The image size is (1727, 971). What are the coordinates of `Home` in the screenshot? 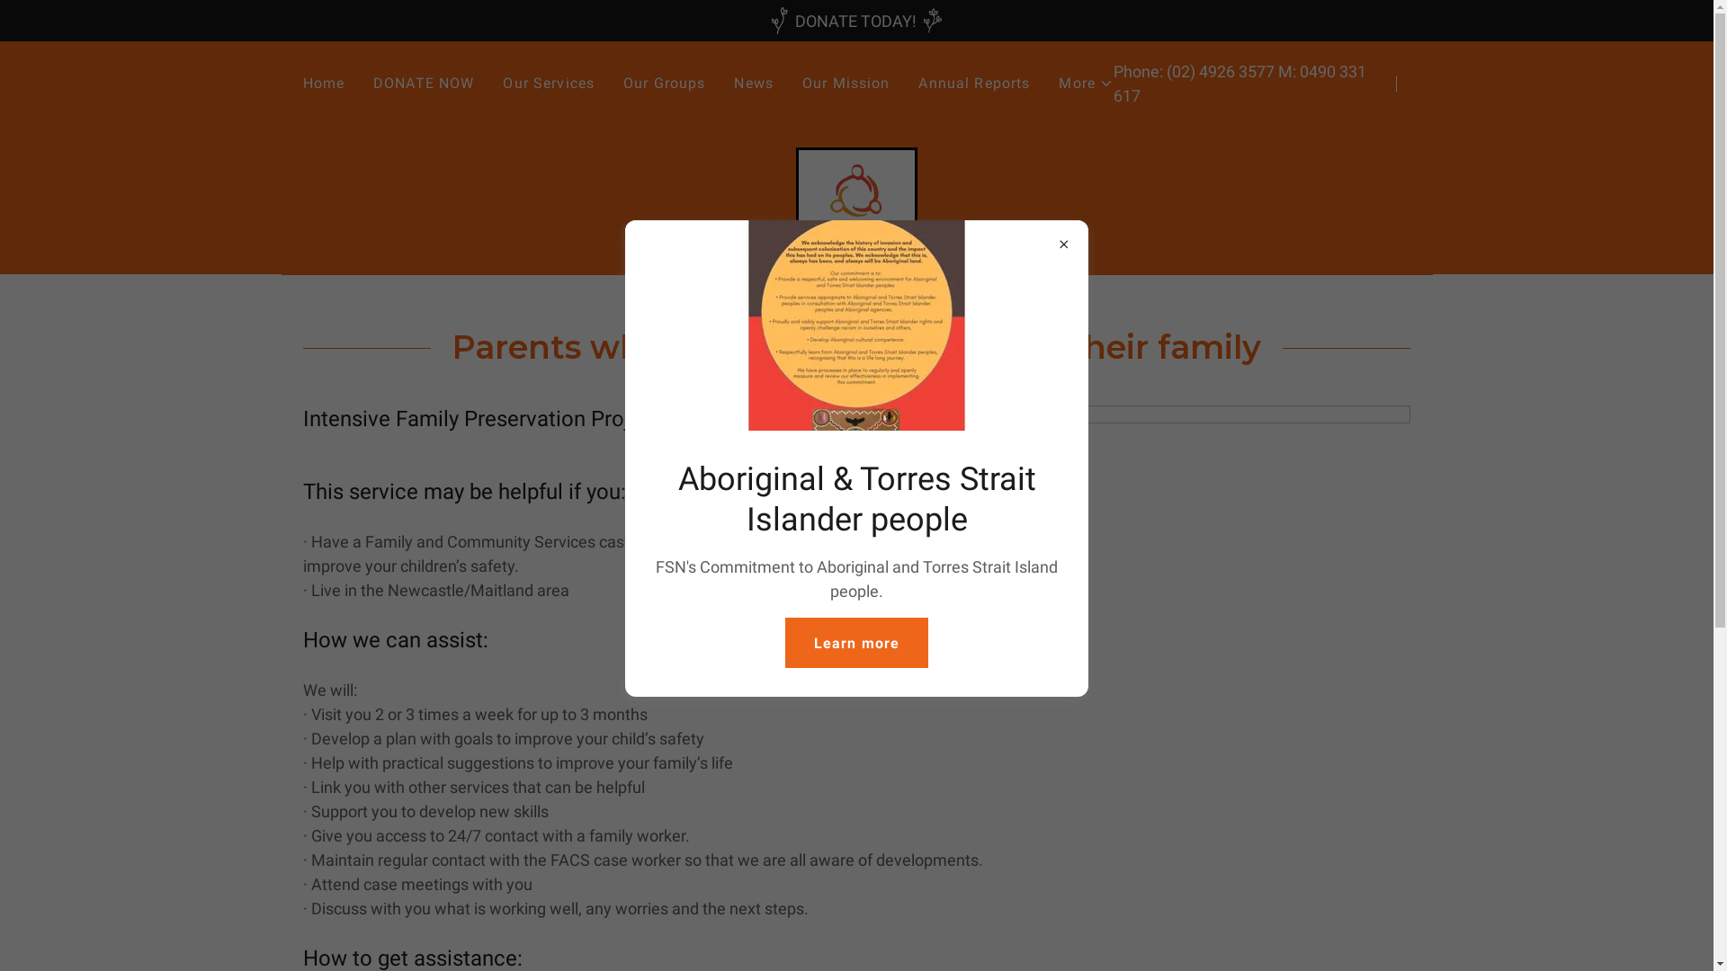 It's located at (324, 84).